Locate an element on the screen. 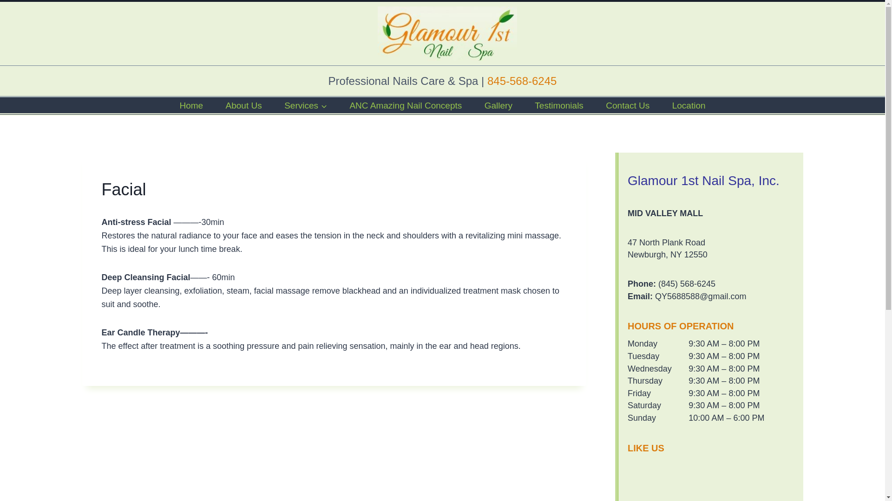 Image resolution: width=892 pixels, height=501 pixels. About Us is located at coordinates (243, 105).